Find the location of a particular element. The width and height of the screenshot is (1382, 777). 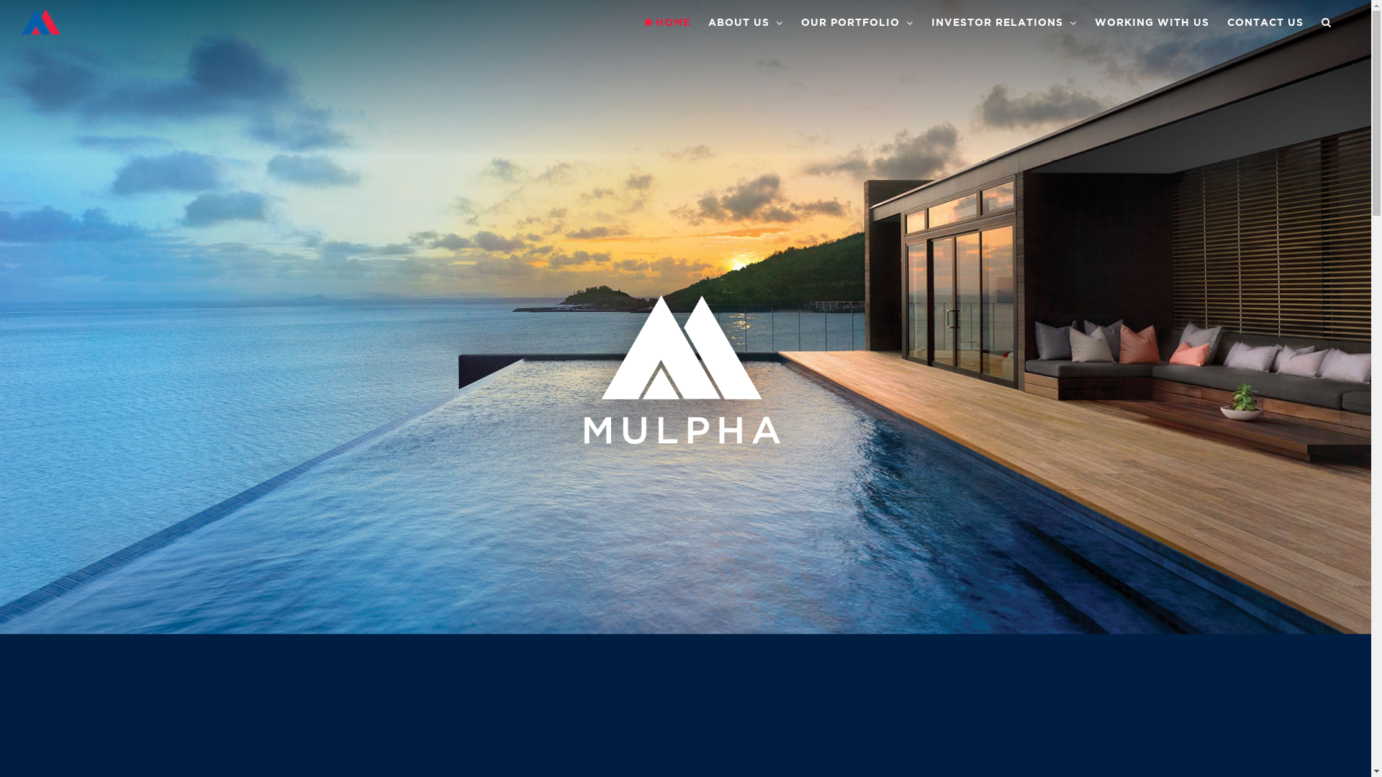

Search is located at coordinates (1327, 22).